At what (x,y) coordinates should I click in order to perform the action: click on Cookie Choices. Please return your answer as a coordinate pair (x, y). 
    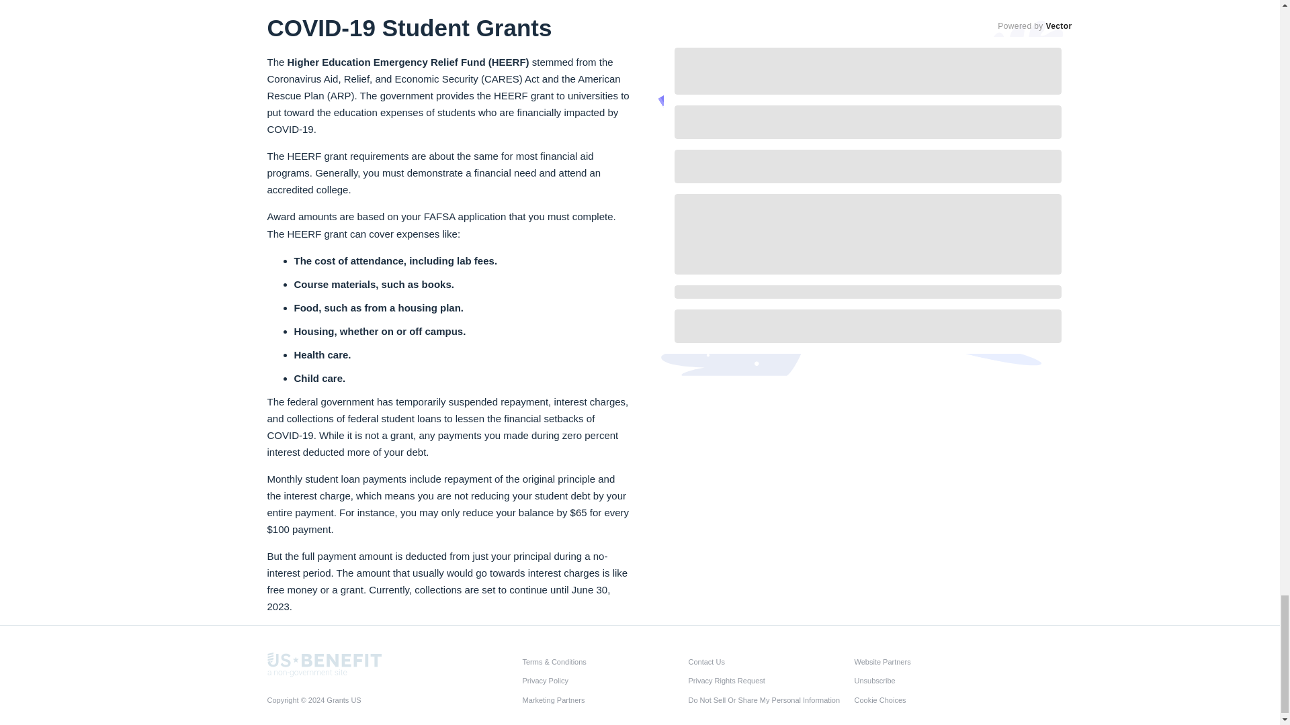
    Looking at the image, I should click on (933, 699).